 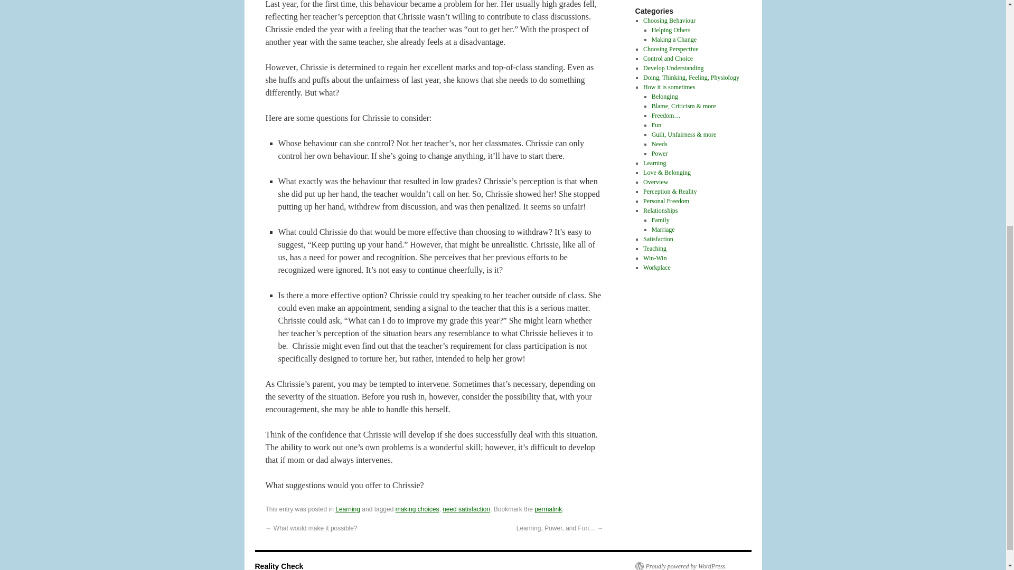 What do you see at coordinates (466, 509) in the screenshot?
I see `need satisfaction` at bounding box center [466, 509].